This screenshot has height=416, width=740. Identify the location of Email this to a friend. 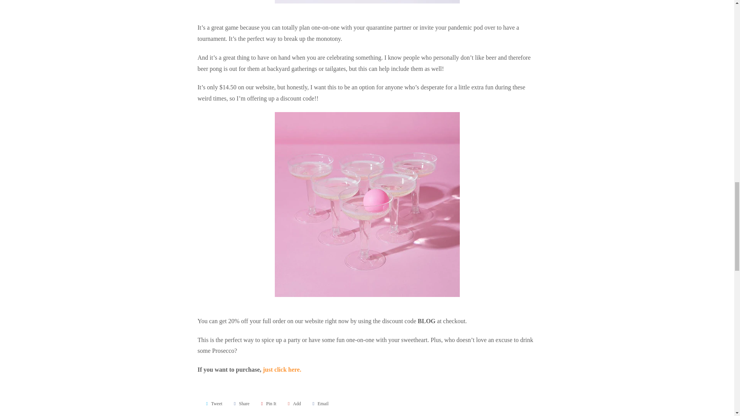
(319, 404).